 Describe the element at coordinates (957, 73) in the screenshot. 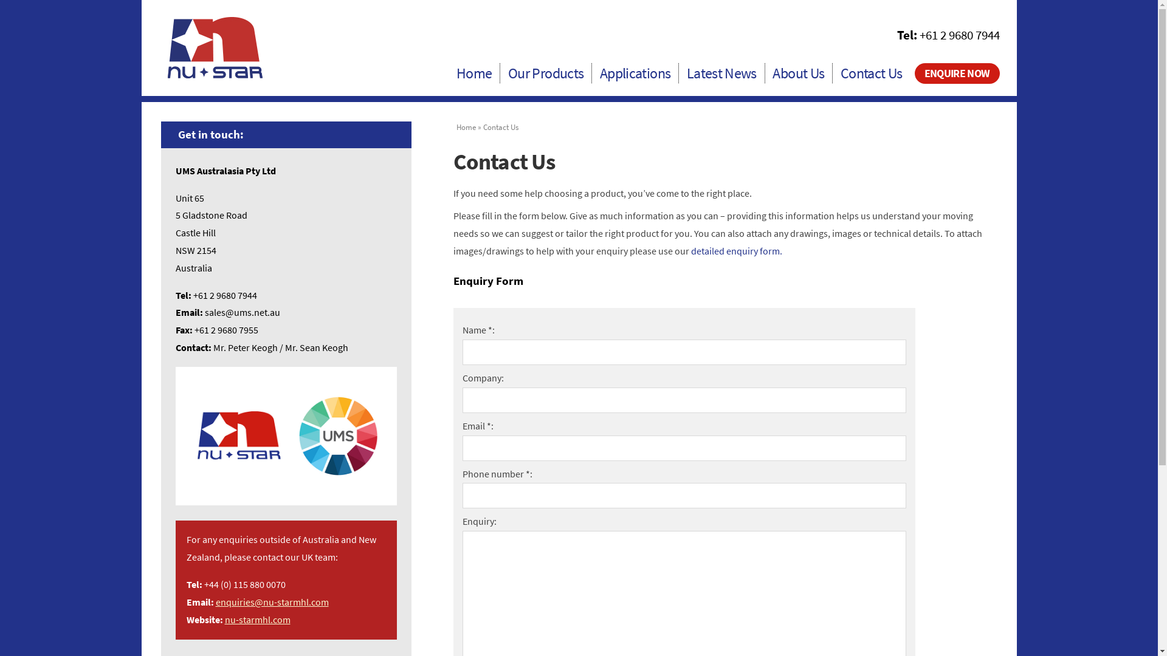

I see `ENQUIRE NOW` at that location.